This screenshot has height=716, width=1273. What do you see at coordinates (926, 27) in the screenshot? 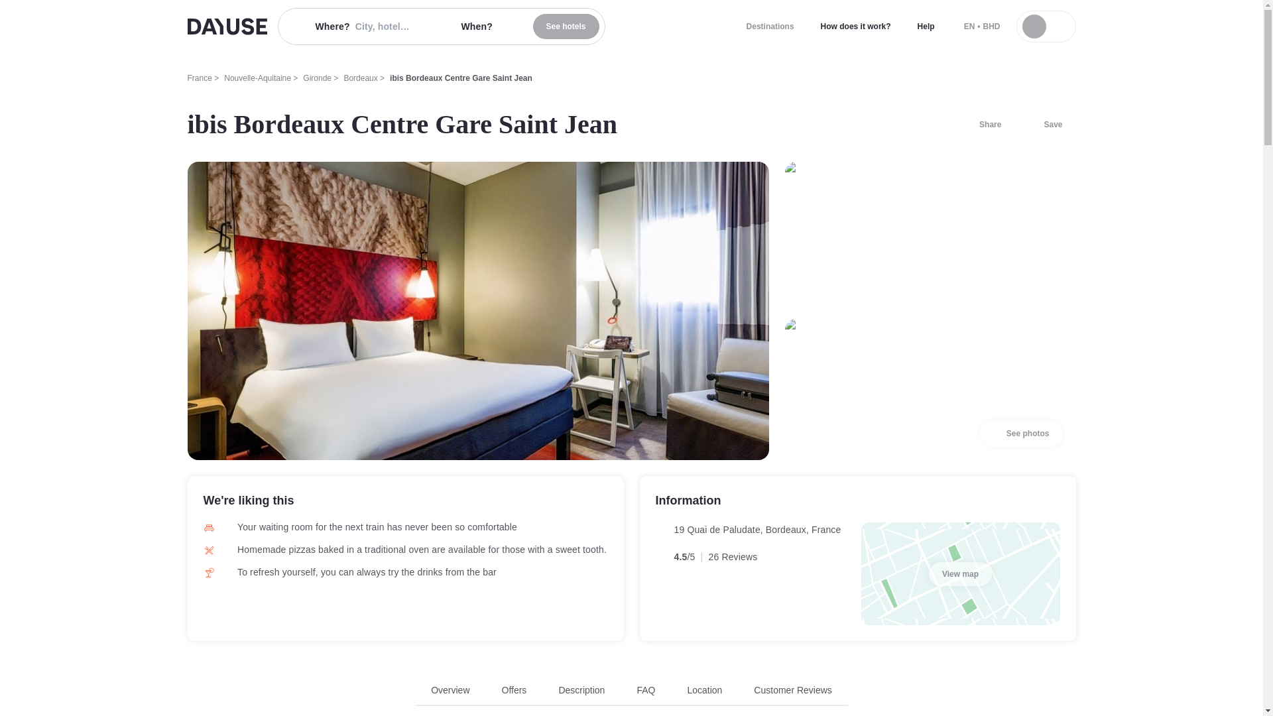
I see `Help` at bounding box center [926, 27].